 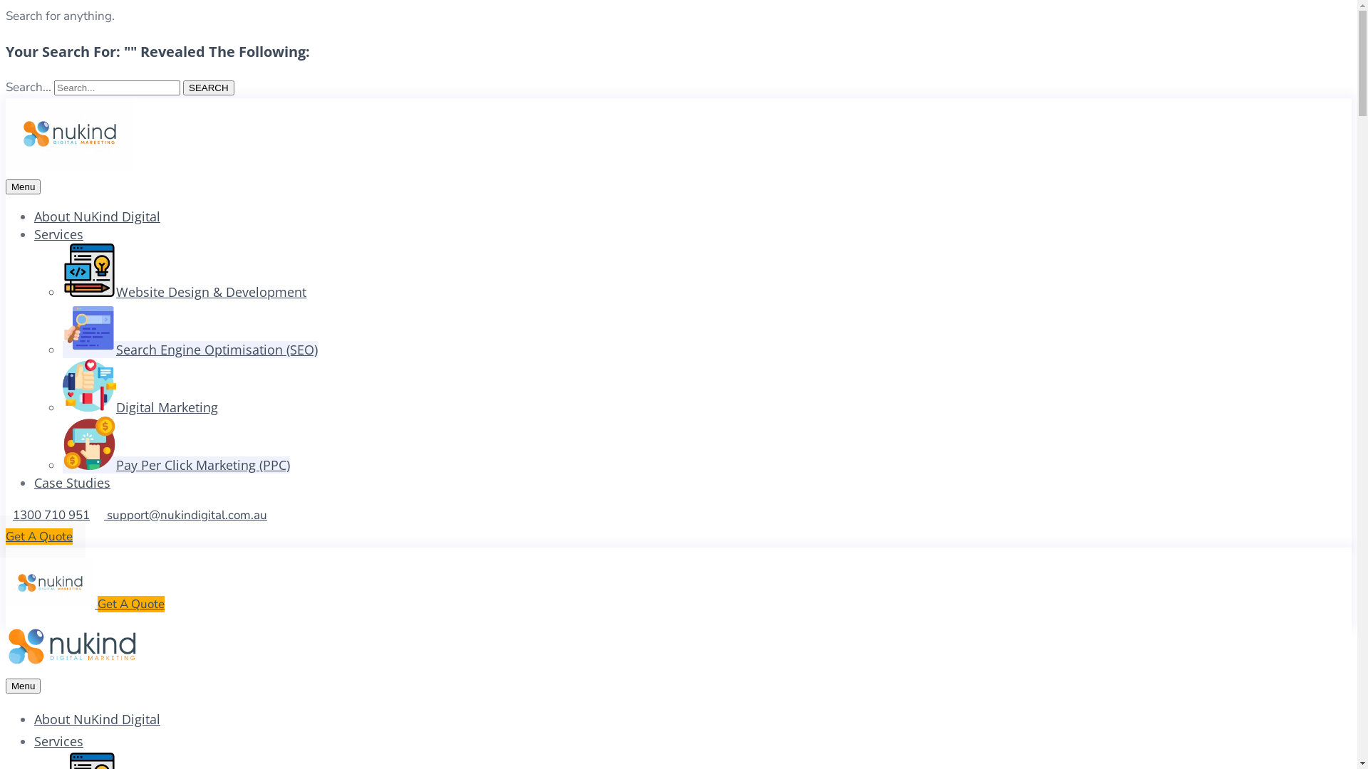 What do you see at coordinates (58, 741) in the screenshot?
I see `Services` at bounding box center [58, 741].